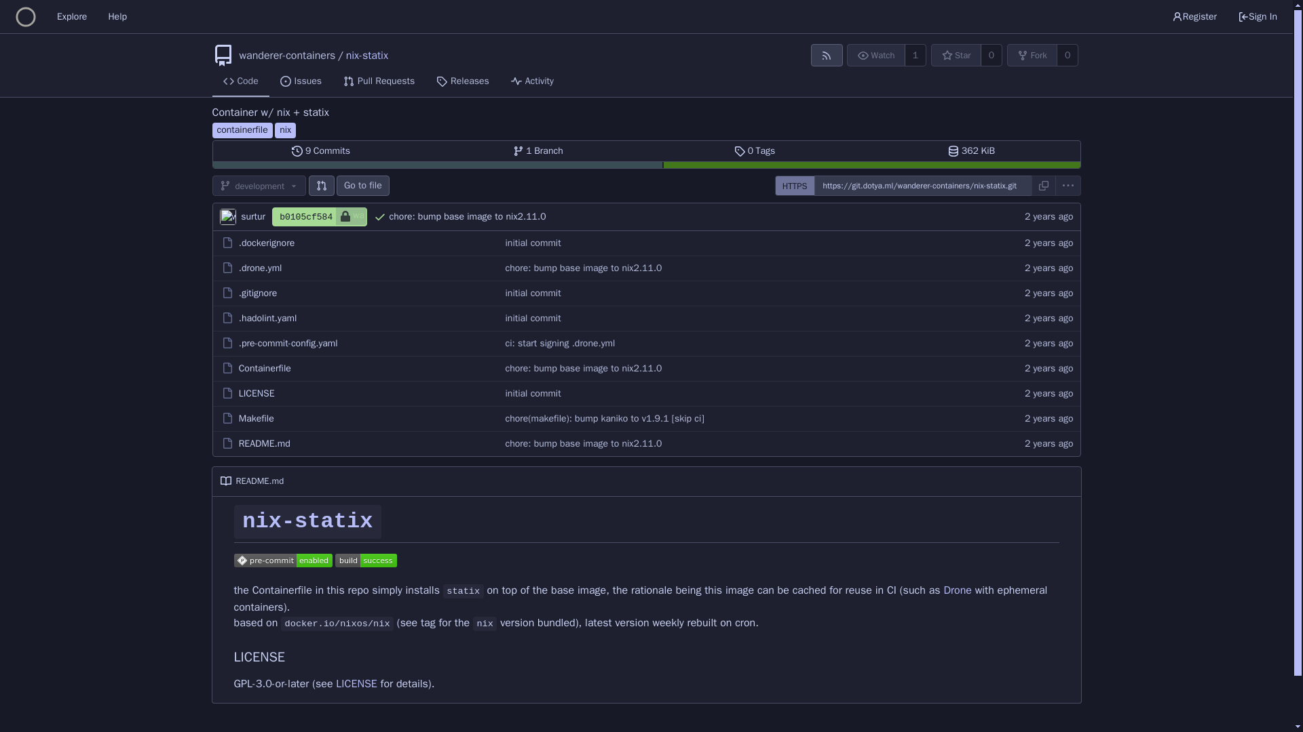 This screenshot has width=1303, height=732. What do you see at coordinates (379, 81) in the screenshot?
I see `Pull Requests` at bounding box center [379, 81].